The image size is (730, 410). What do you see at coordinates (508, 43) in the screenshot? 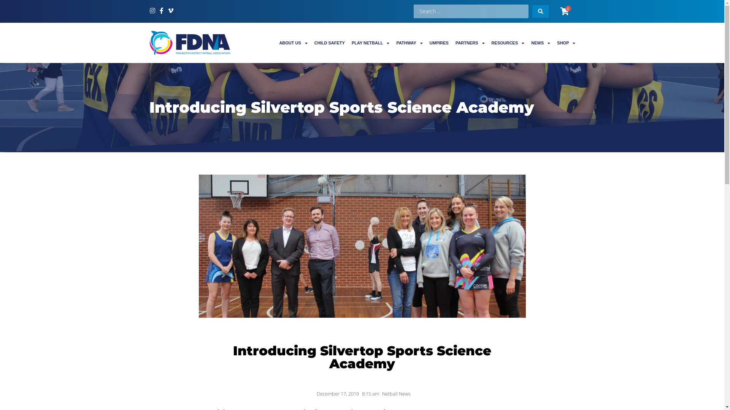
I see `RESOURCES` at bounding box center [508, 43].